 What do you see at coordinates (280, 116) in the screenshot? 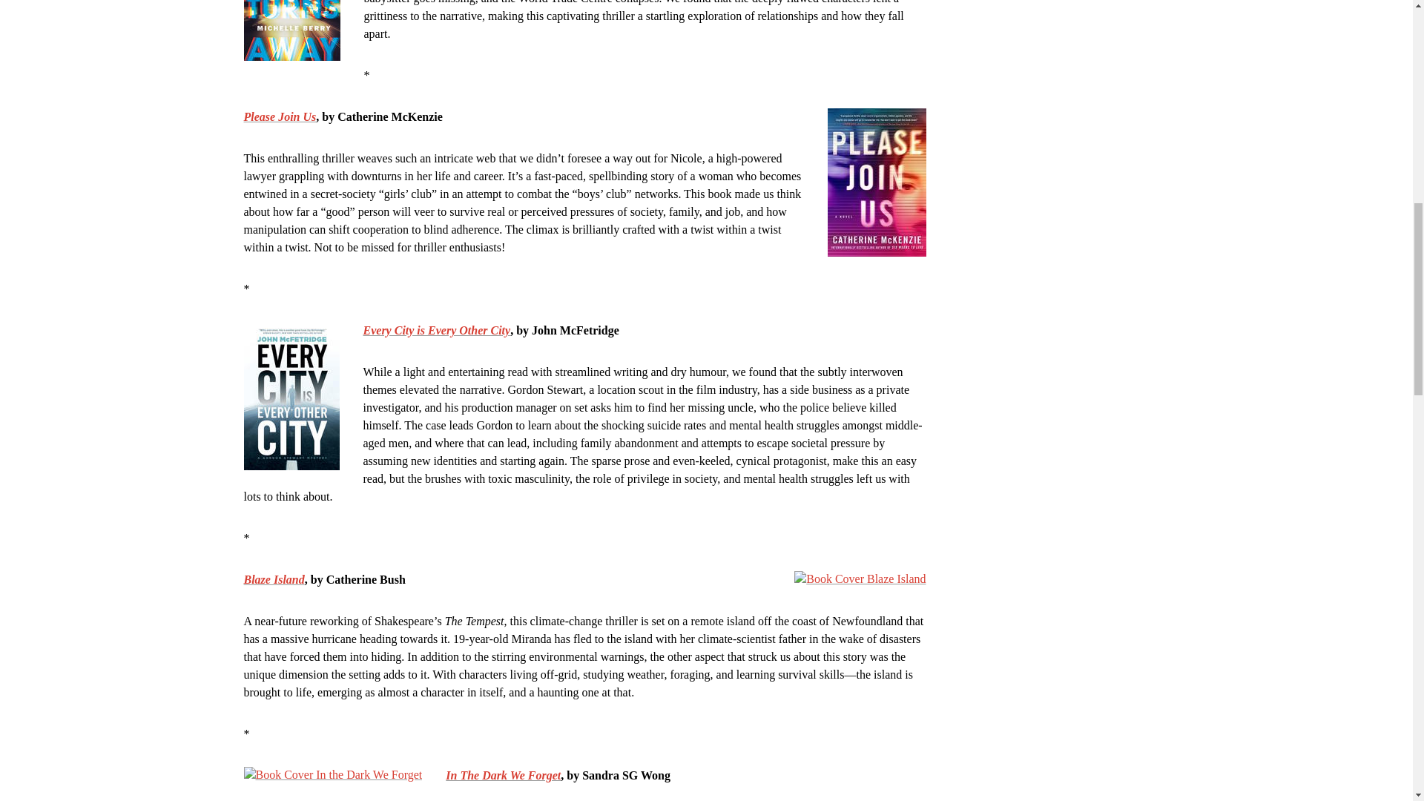
I see `Please Join Us` at bounding box center [280, 116].